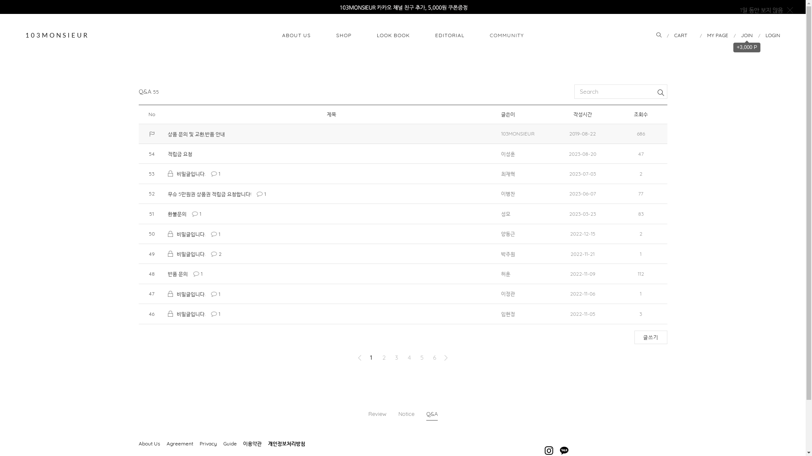  I want to click on SHOP, so click(343, 35).